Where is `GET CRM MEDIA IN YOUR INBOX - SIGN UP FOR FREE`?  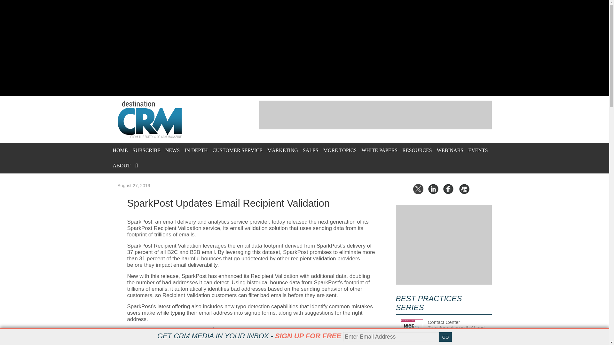 GET CRM MEDIA IN YOUR INBOX - SIGN UP FOR FREE is located at coordinates (249, 336).